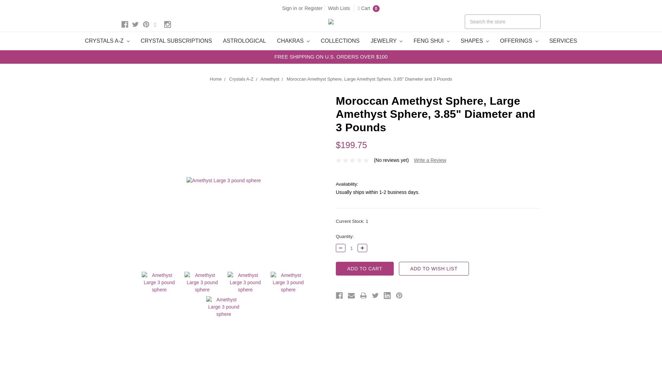  I want to click on Amethyst Large 3 pound sphere, so click(245, 282).